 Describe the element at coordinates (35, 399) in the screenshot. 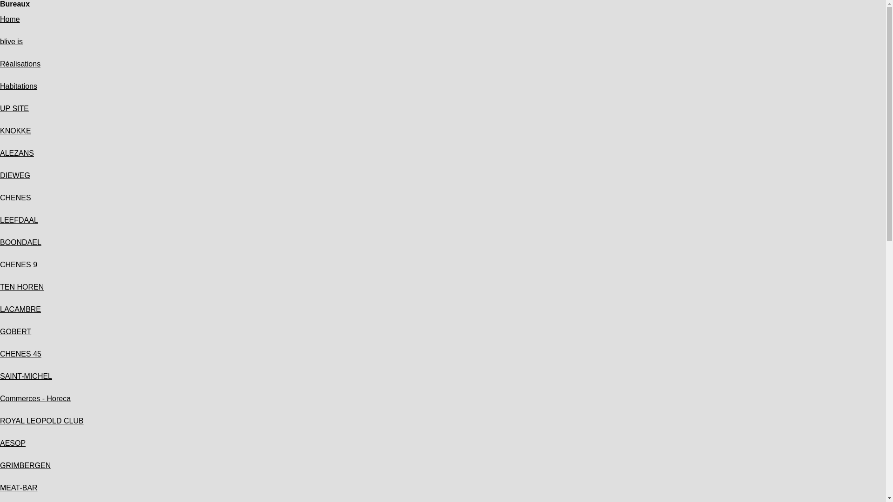

I see `Commerces - Horeca` at that location.